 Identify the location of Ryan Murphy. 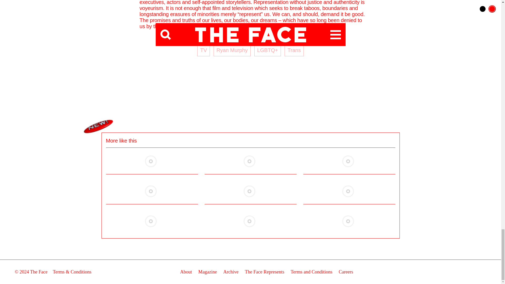
(232, 50).